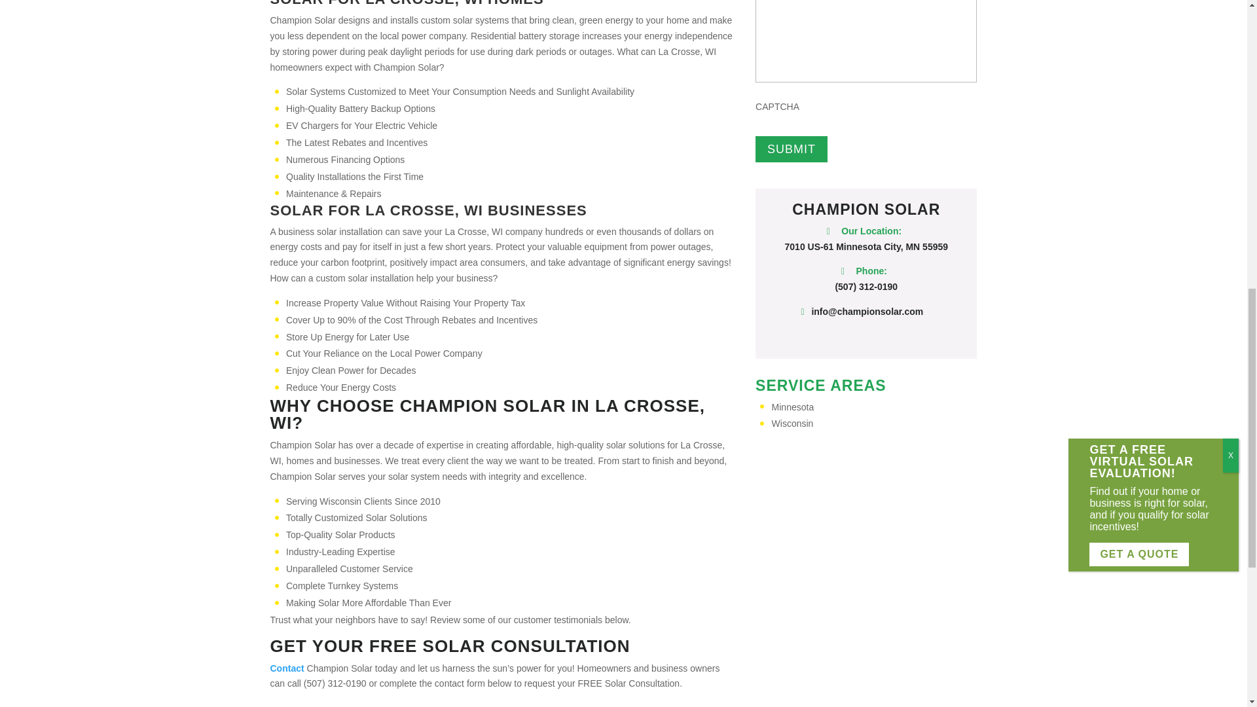 The image size is (1257, 707). What do you see at coordinates (867, 246) in the screenshot?
I see `7010 US-61 Minnesota City, MN 55959` at bounding box center [867, 246].